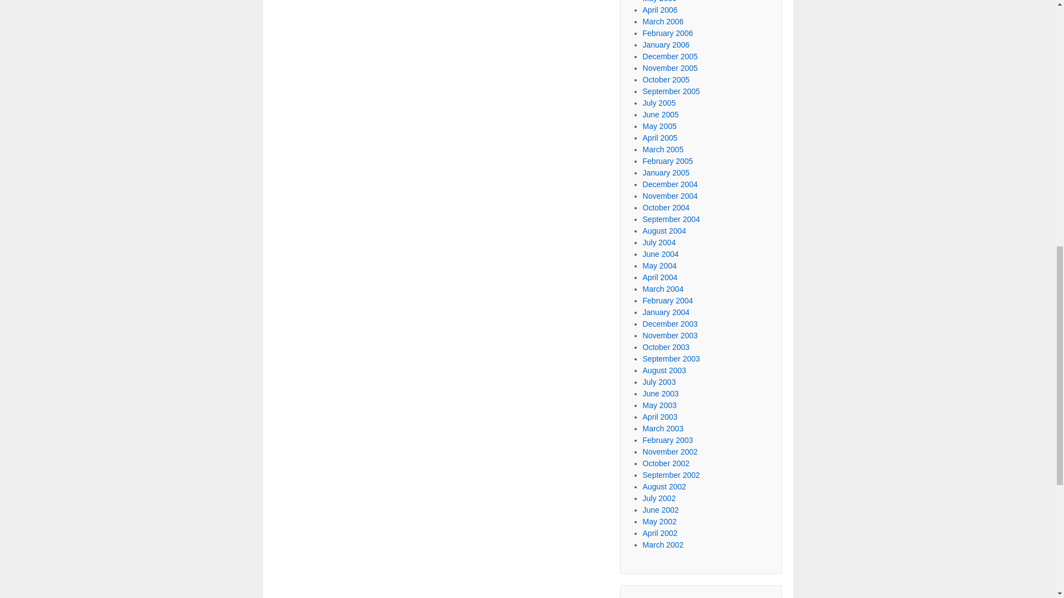 The height and width of the screenshot is (598, 1064). What do you see at coordinates (663, 22) in the screenshot?
I see `March 2006` at bounding box center [663, 22].